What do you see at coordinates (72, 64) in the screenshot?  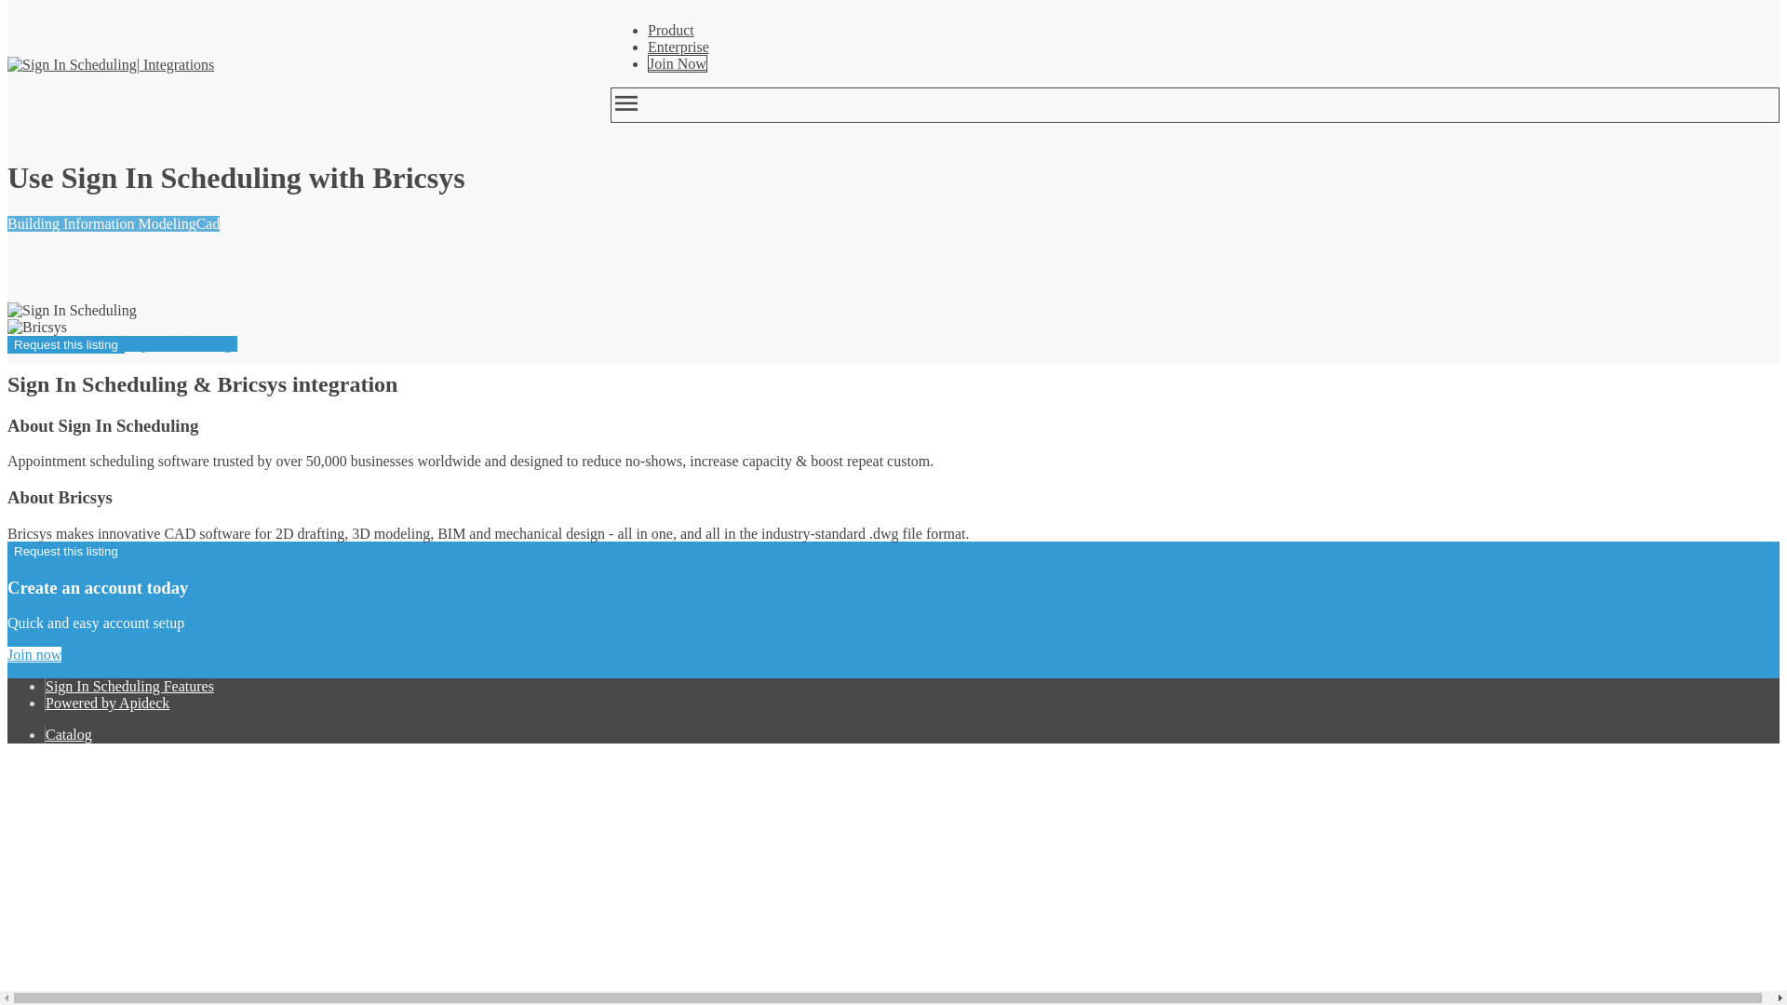 I see `Sign In Scheduling` at bounding box center [72, 64].